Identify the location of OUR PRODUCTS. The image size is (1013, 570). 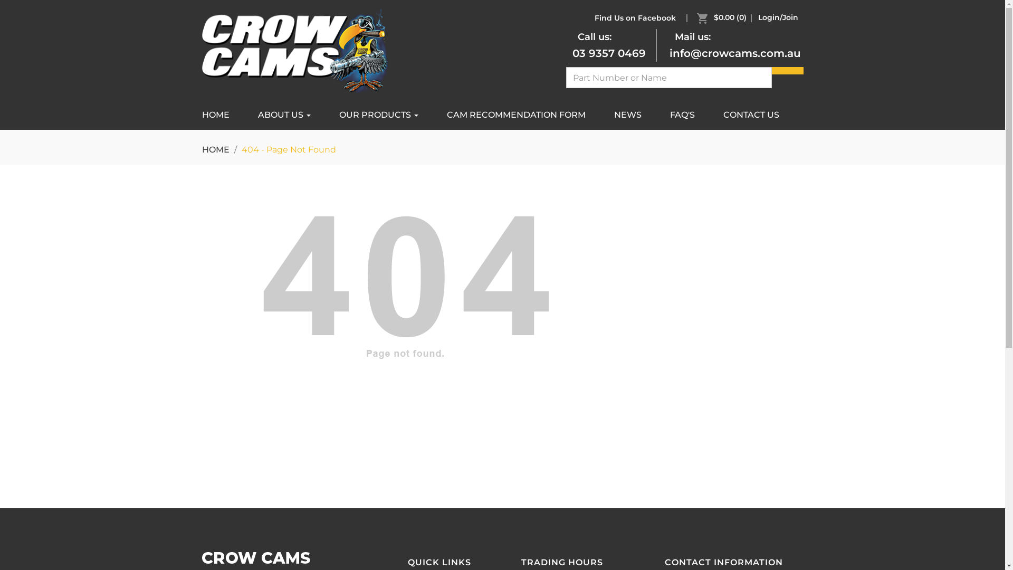
(379, 115).